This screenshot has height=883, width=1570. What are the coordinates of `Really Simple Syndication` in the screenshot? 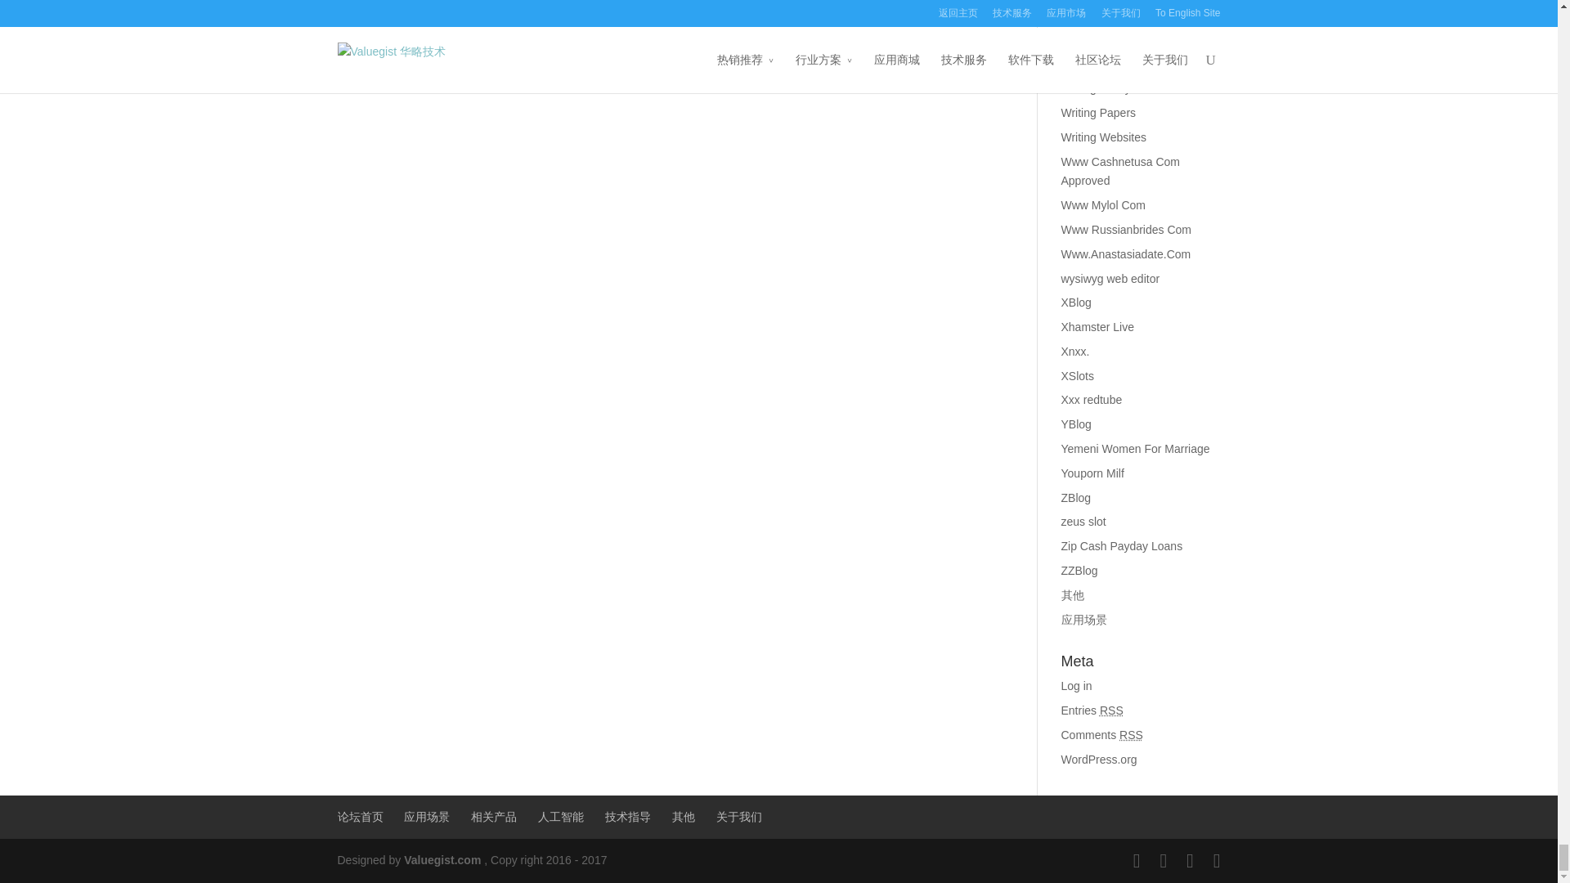 It's located at (1130, 735).